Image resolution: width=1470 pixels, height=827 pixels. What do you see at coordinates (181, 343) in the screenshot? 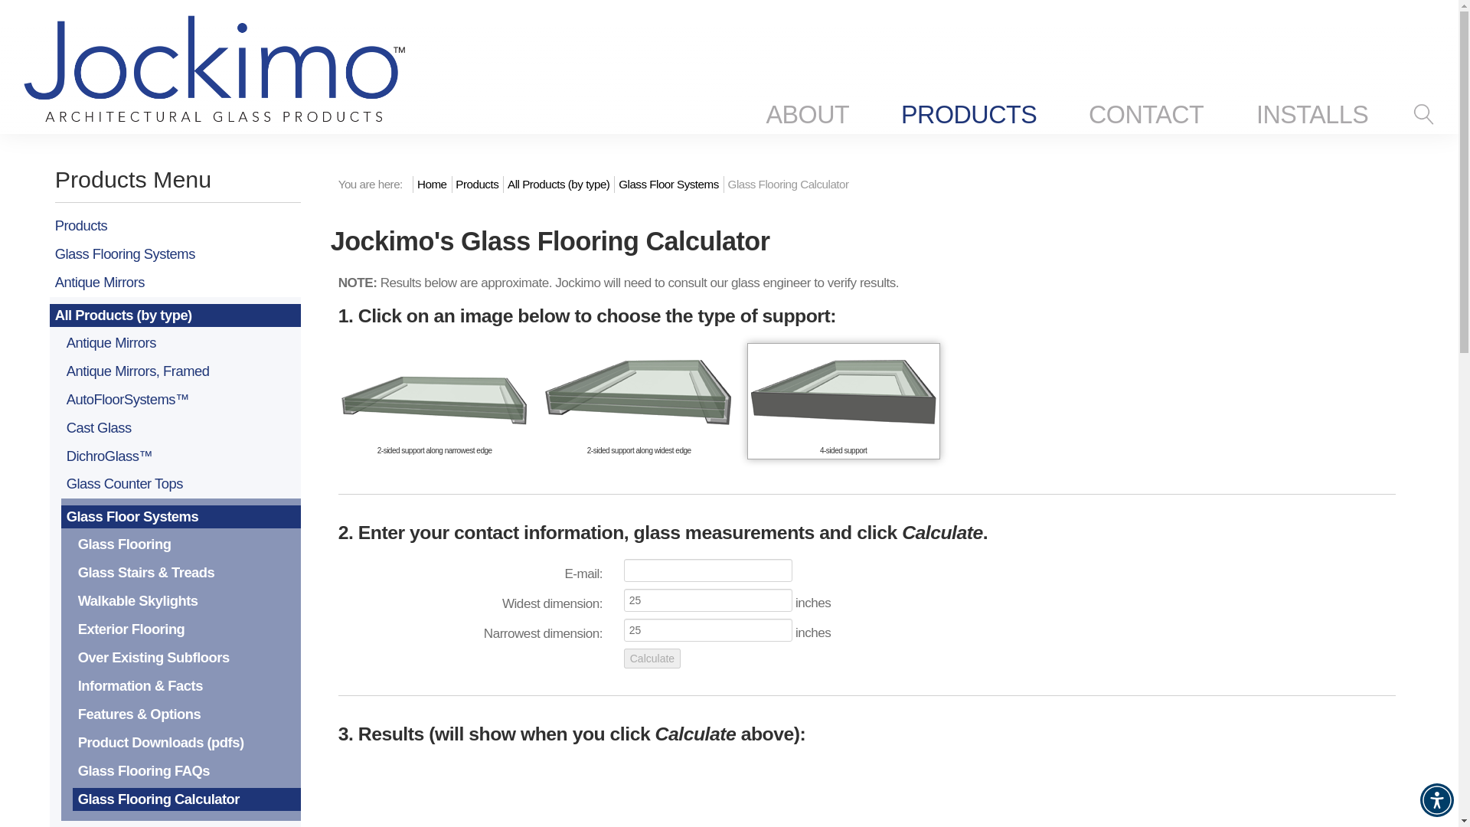
I see `Antique Mirrors` at bounding box center [181, 343].